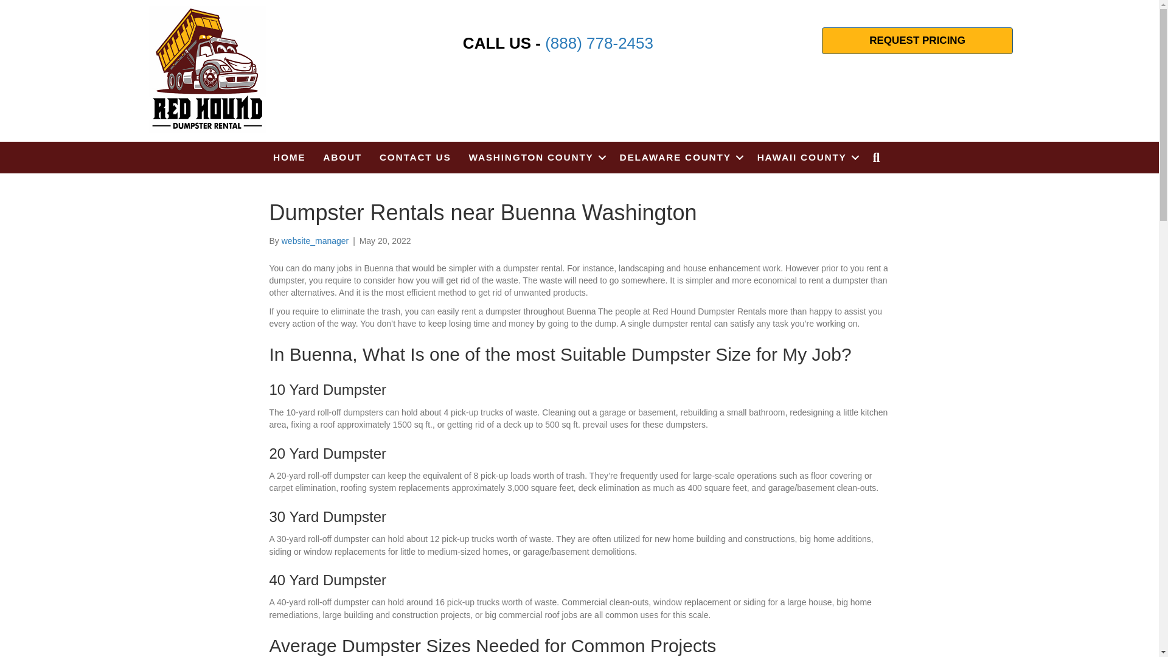 This screenshot has height=657, width=1168. What do you see at coordinates (917, 40) in the screenshot?
I see `REQUEST PRICING` at bounding box center [917, 40].